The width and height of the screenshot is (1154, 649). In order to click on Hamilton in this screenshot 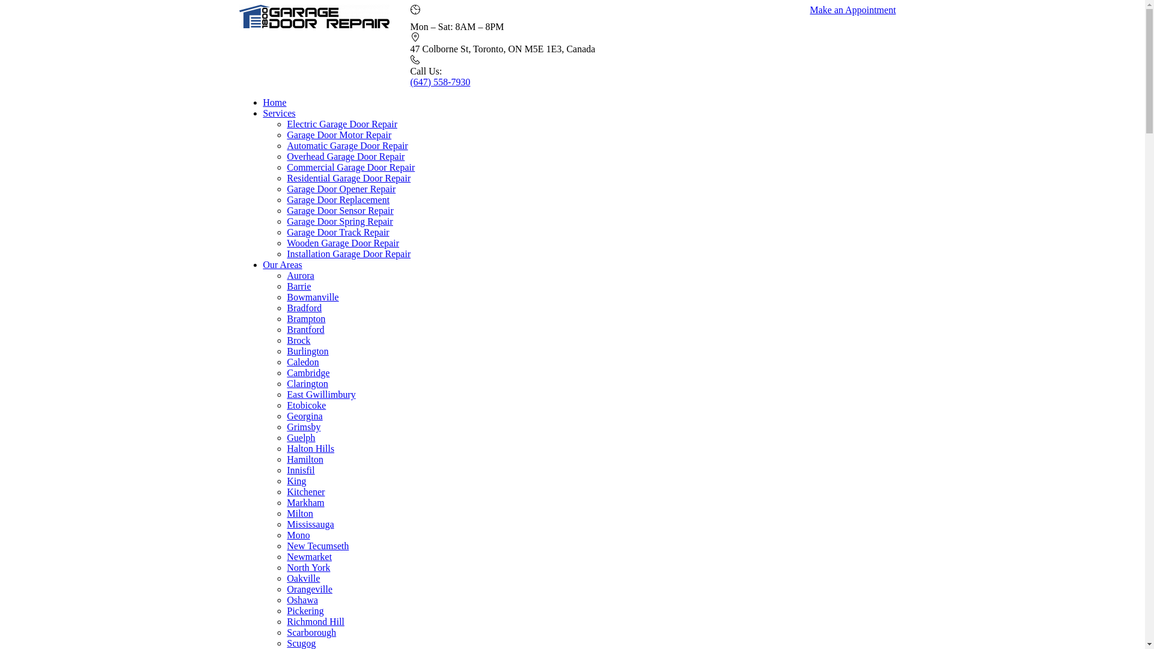, I will do `click(305, 459)`.